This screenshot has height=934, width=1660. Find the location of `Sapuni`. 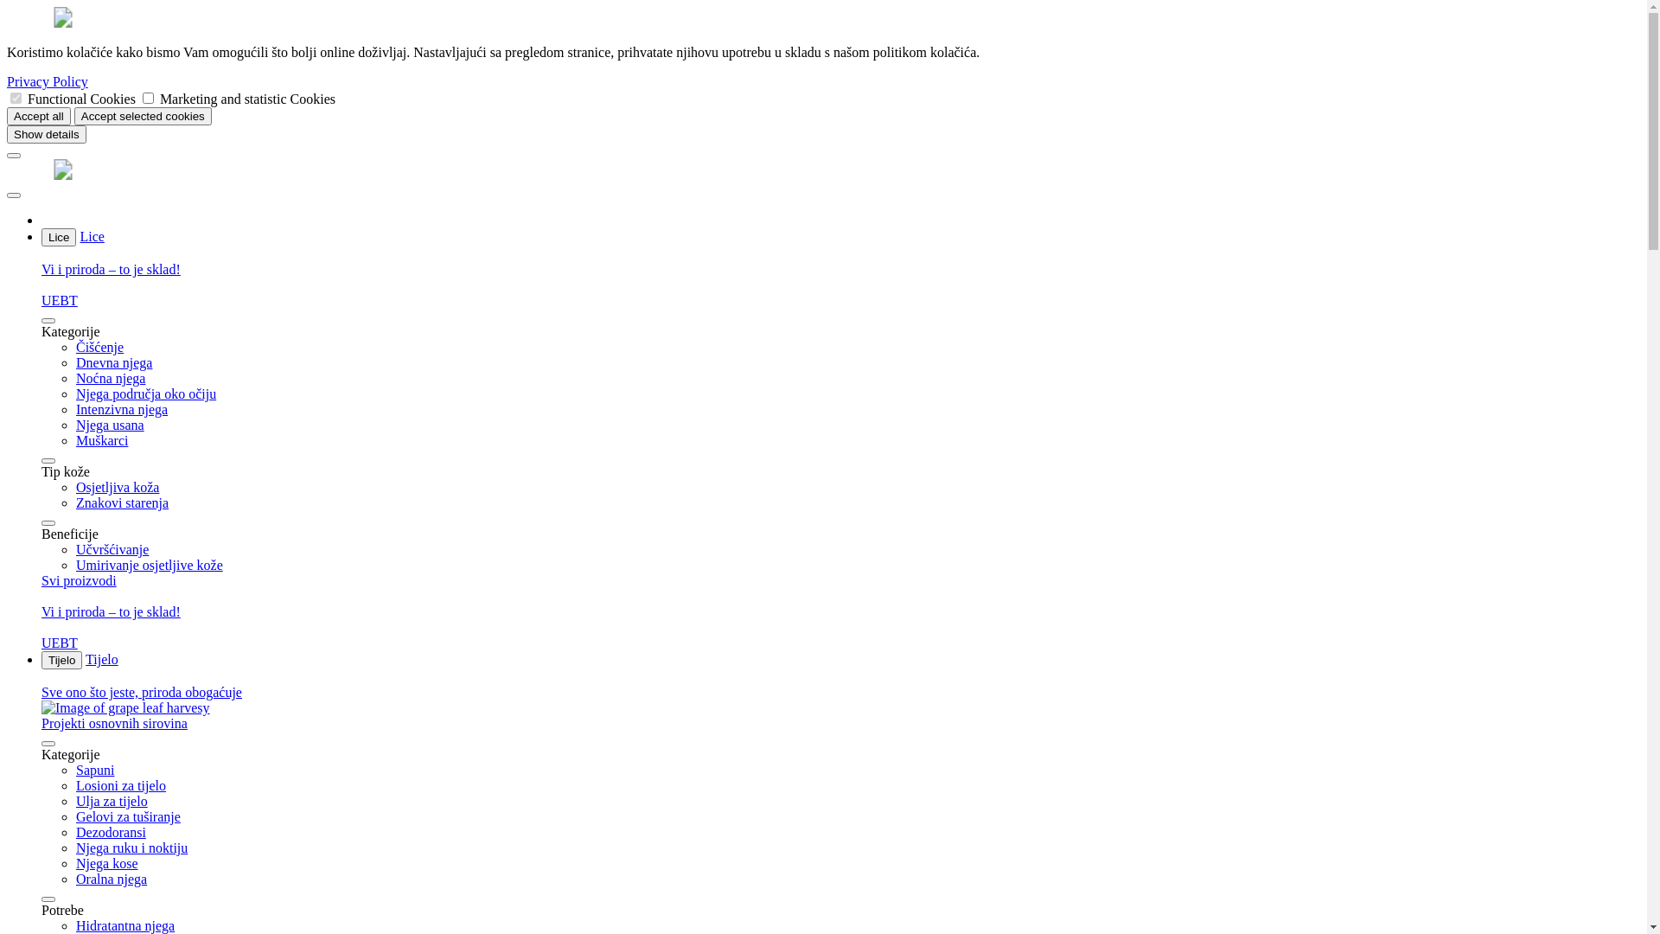

Sapuni is located at coordinates (95, 770).